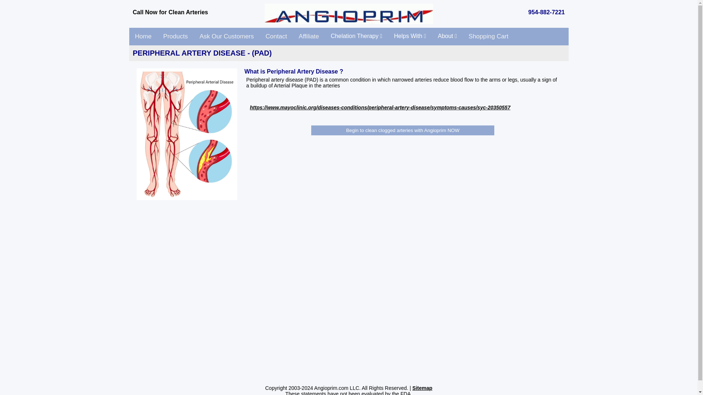  I want to click on Ask Our Customers, so click(226, 37).